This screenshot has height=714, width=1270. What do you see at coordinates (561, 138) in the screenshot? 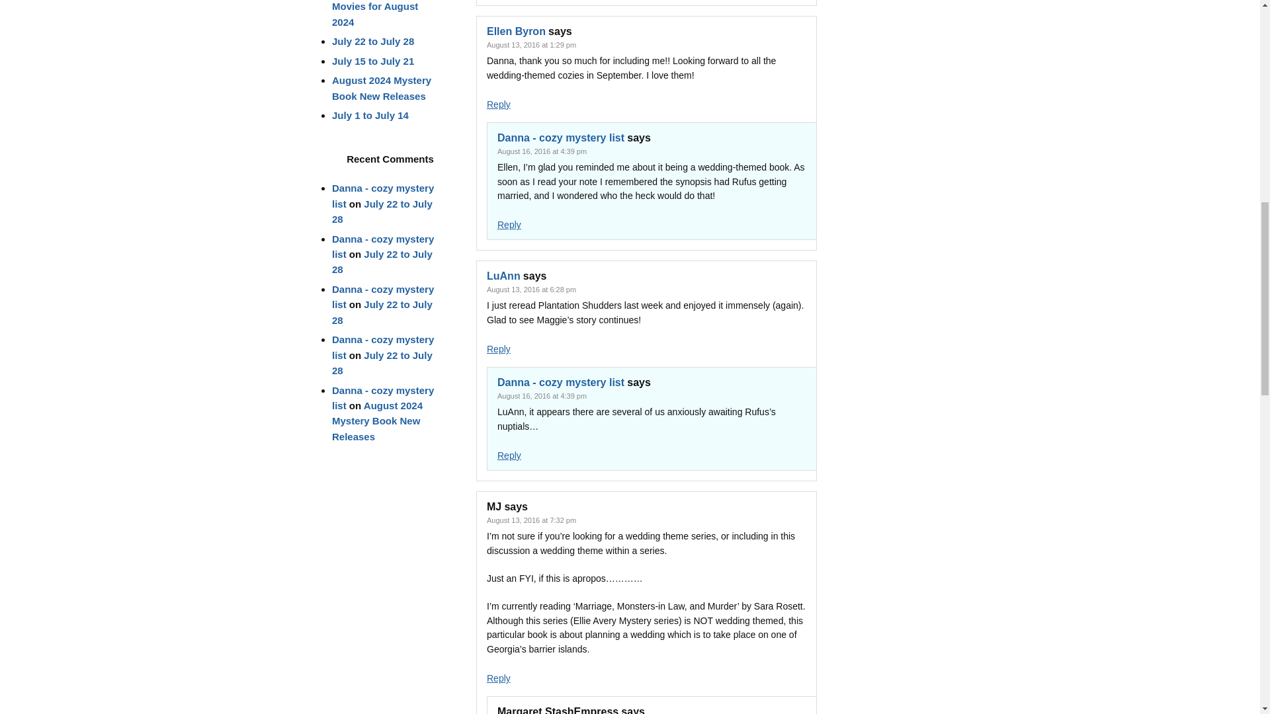
I see `Danna - cozy mystery list` at bounding box center [561, 138].